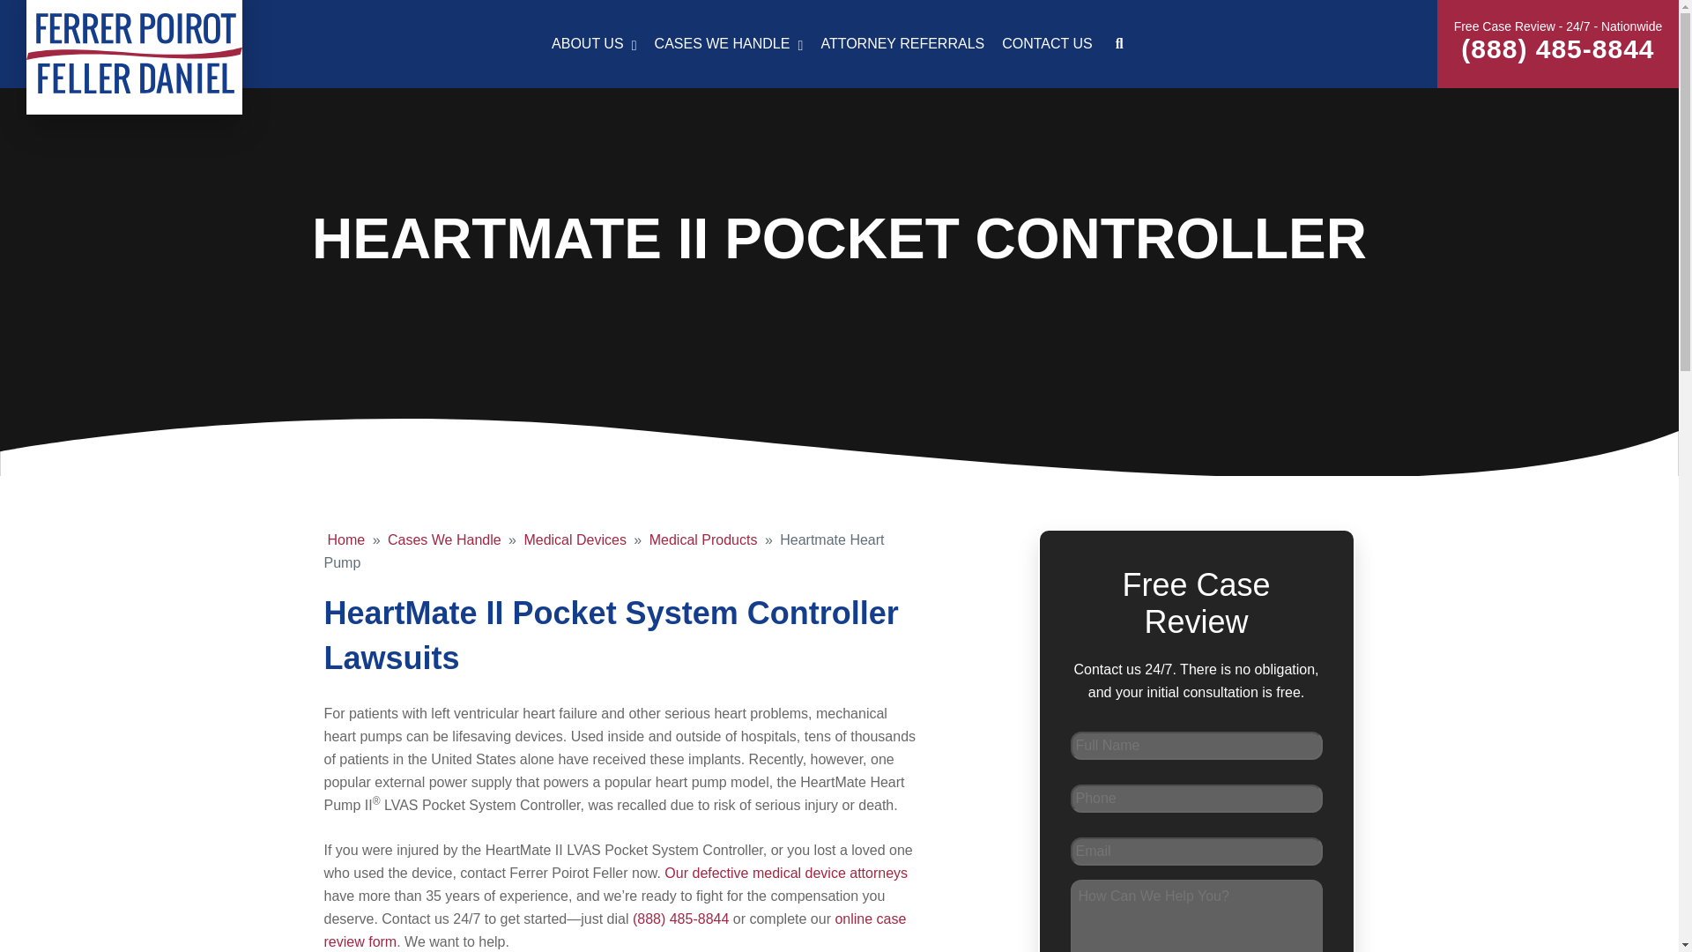  I want to click on Medical Devices, so click(575, 539).